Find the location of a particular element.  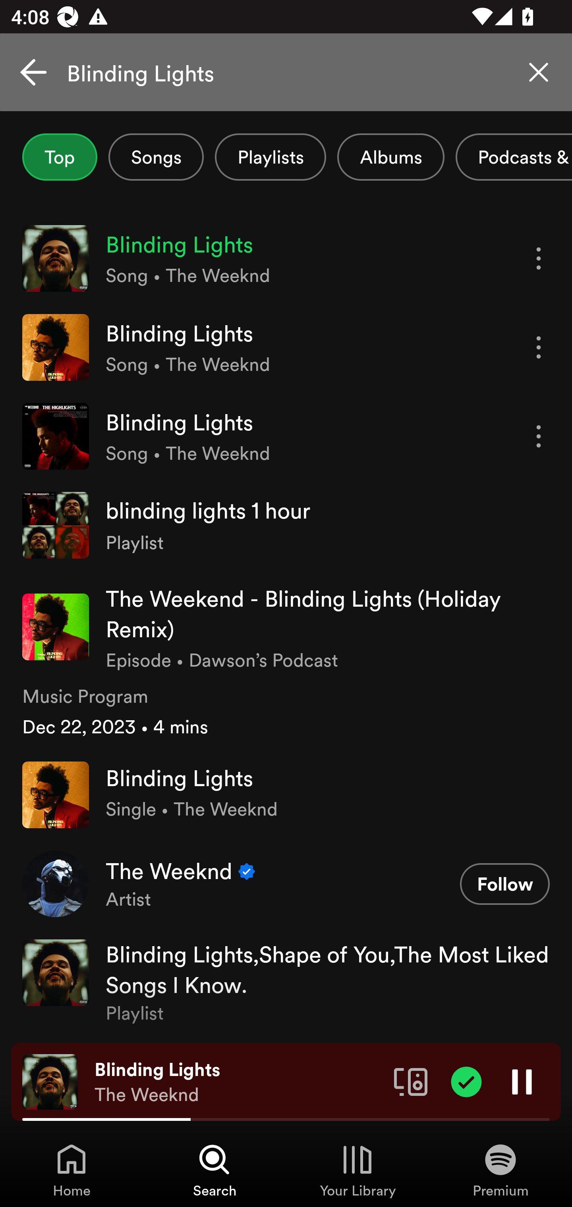

More options for song Blinding Lights is located at coordinates (539, 259).